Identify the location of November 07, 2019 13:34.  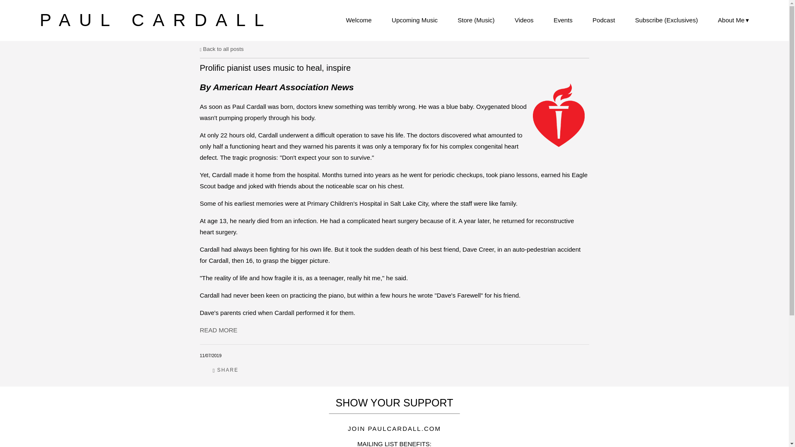
(210, 356).